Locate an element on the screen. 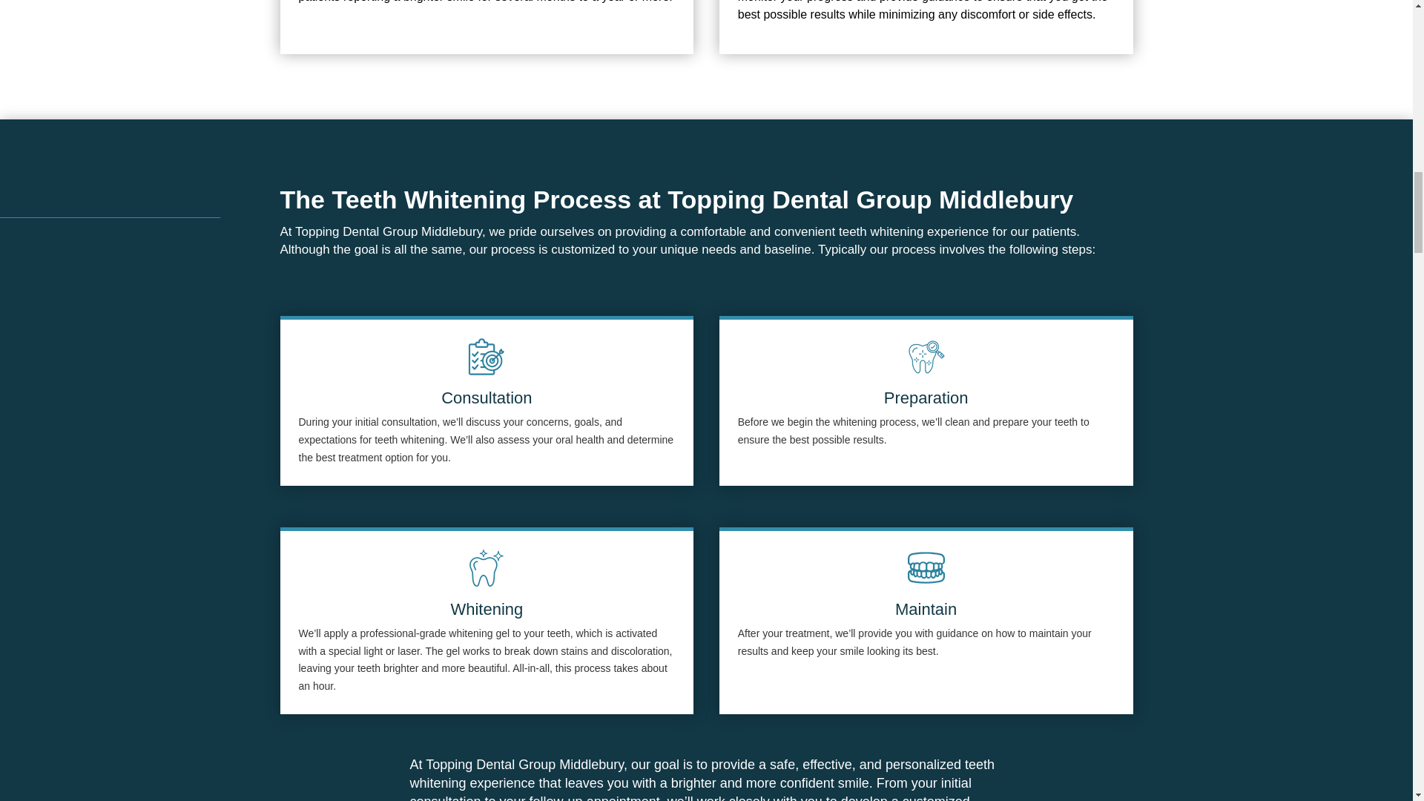 This screenshot has height=801, width=1424. Teeth Whitening 3 is located at coordinates (487, 567).